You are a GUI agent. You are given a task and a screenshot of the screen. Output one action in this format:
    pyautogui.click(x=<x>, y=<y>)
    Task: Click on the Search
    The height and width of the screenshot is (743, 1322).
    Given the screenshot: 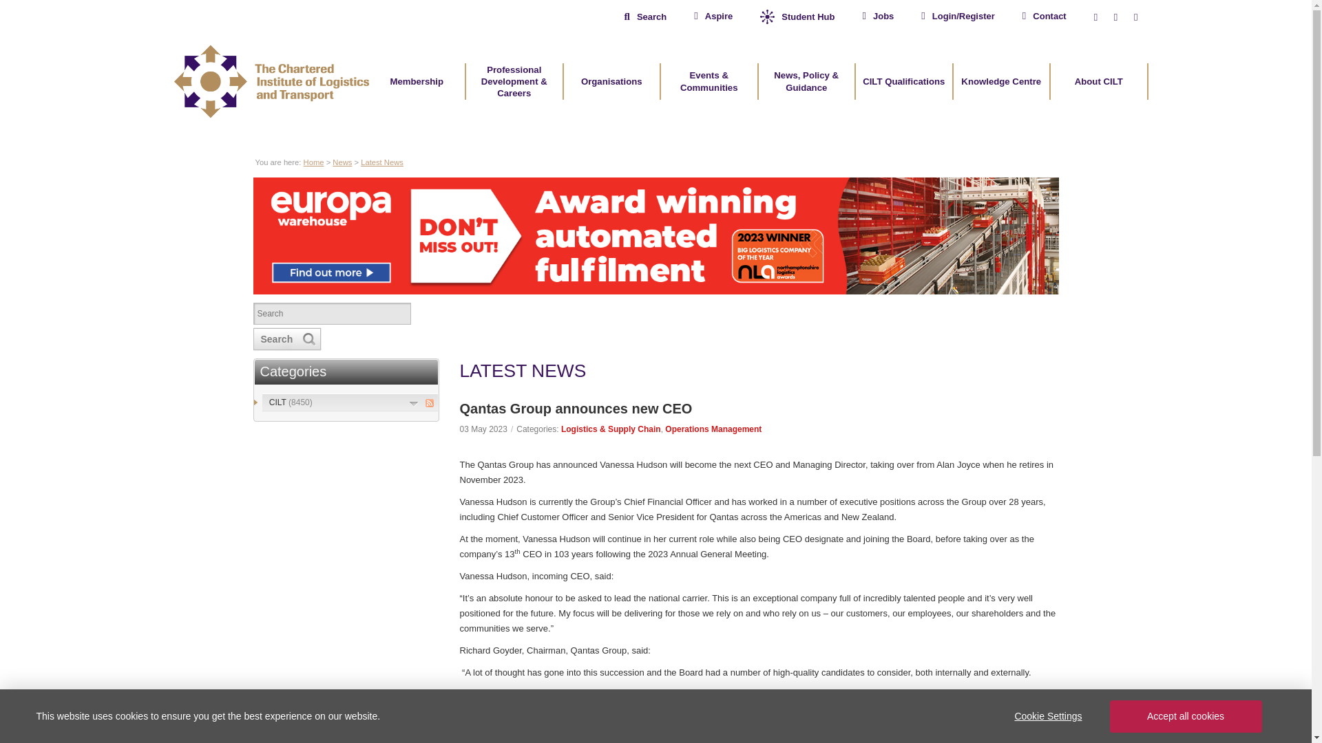 What is the action you would take?
    pyautogui.click(x=335, y=313)
    